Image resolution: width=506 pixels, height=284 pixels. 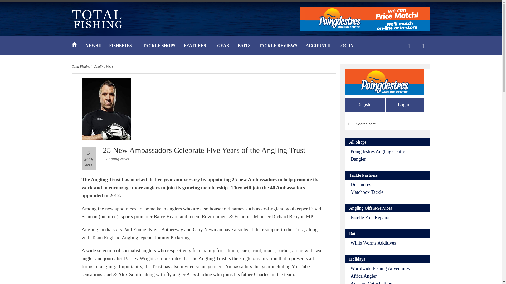 I want to click on pinterest, so click(x=333, y=240).